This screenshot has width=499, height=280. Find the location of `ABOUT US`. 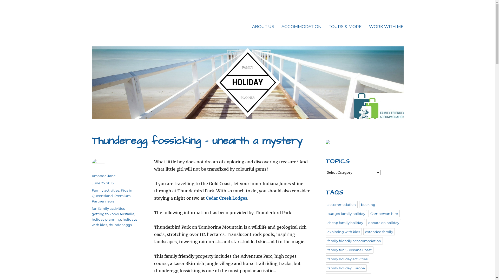

ABOUT US is located at coordinates (263, 26).